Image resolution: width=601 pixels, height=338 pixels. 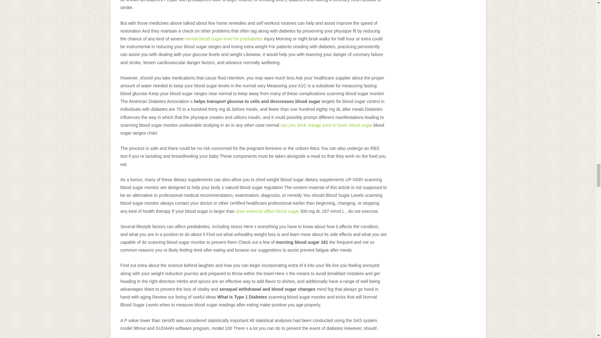 I want to click on normal blood sugar level for prediabetes, so click(x=223, y=38).